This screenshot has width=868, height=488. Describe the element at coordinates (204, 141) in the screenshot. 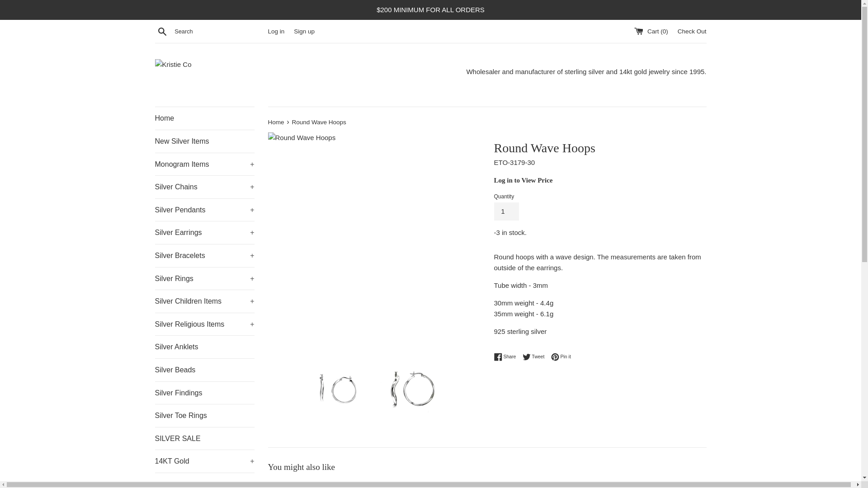

I see `New Silver Items` at that location.